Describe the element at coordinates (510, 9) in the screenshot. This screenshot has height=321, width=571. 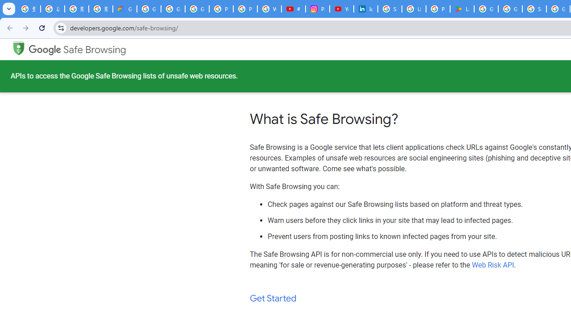
I see `Google Workspace - Specific Terms` at that location.